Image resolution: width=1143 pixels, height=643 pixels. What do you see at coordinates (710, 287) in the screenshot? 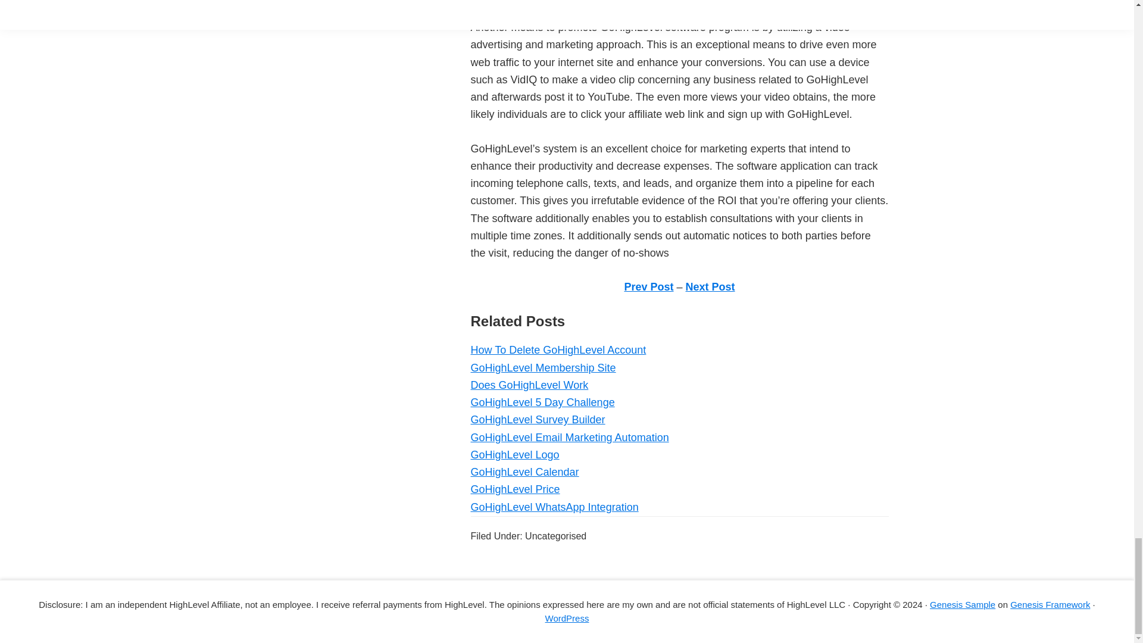
I see `GoHighLevel Calendar` at bounding box center [710, 287].